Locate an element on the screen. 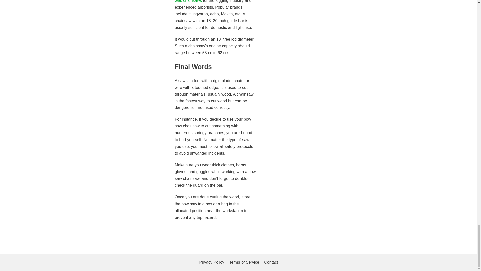 This screenshot has width=481, height=271. Contact is located at coordinates (271, 262).